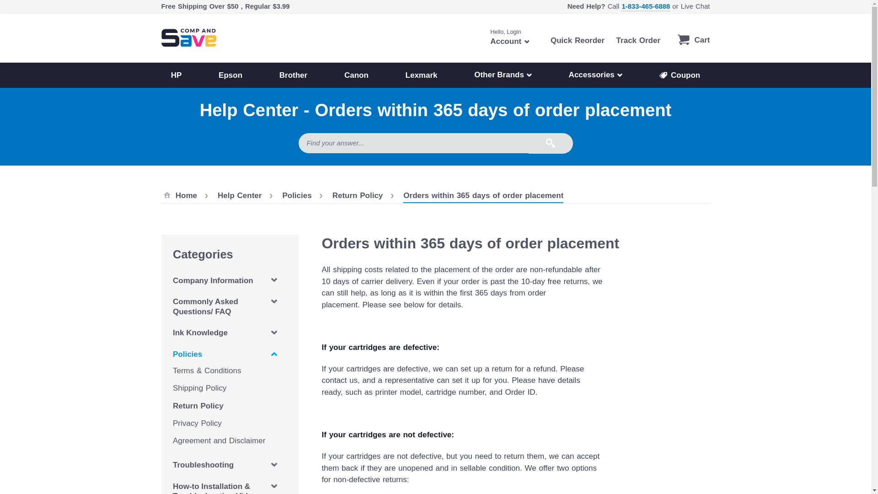 This screenshot has width=878, height=494. Describe the element at coordinates (356, 75) in the screenshot. I see `Canon` at that location.